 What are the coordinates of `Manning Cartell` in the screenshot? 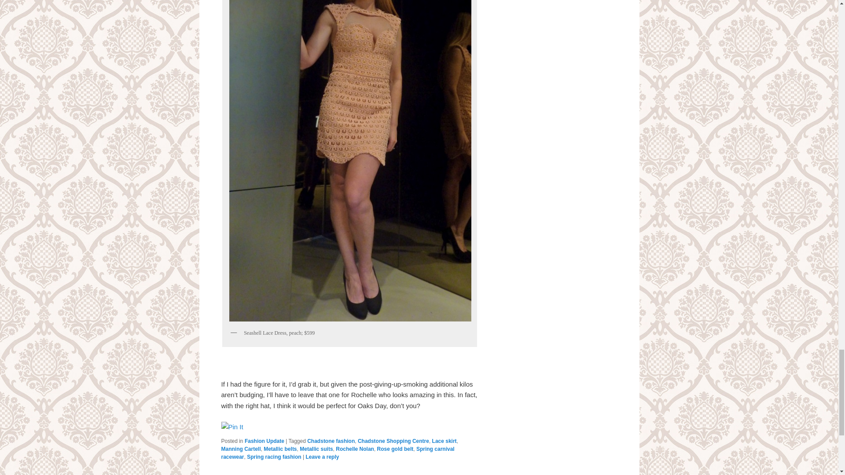 It's located at (240, 449).